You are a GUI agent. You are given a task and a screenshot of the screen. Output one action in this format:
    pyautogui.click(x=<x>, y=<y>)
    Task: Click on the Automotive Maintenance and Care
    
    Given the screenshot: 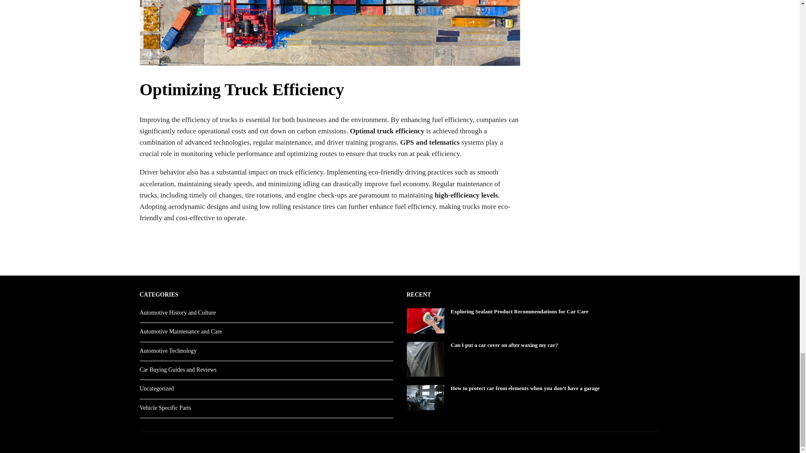 What is the action you would take?
    pyautogui.click(x=181, y=331)
    